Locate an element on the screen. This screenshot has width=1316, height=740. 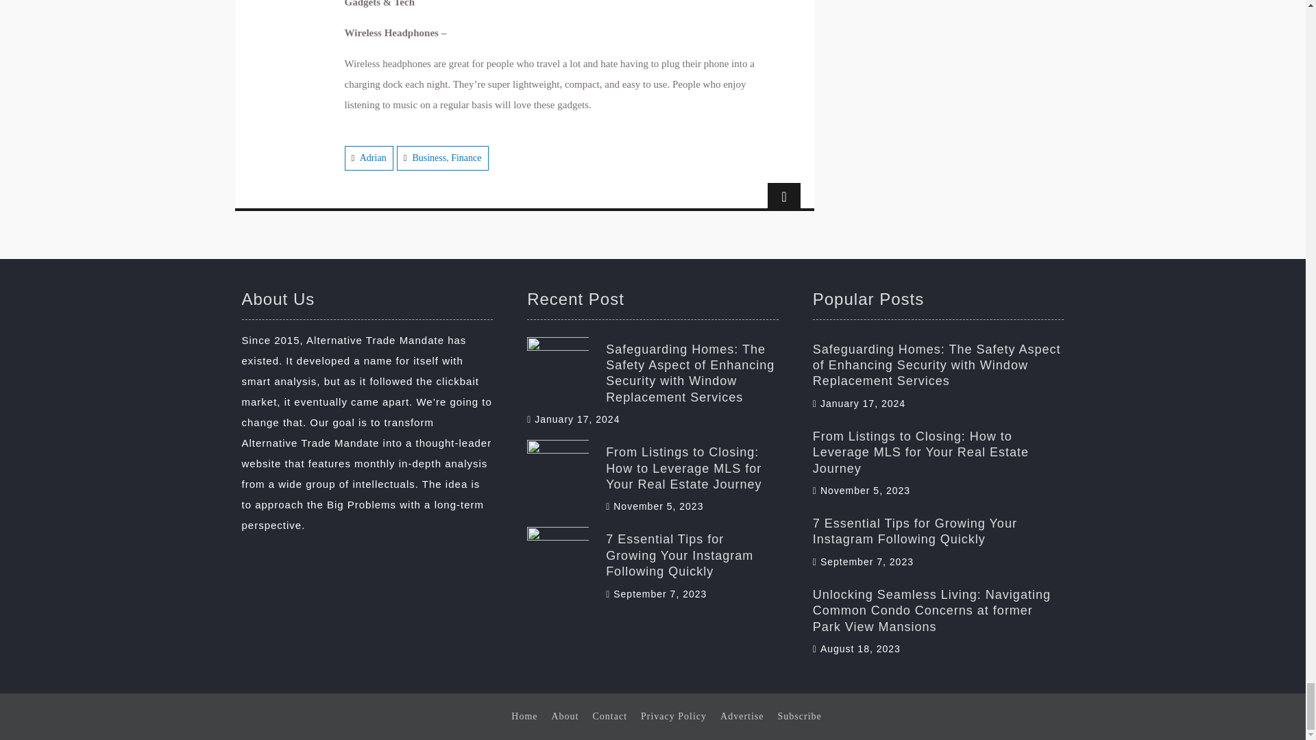
Adrian is located at coordinates (373, 158).